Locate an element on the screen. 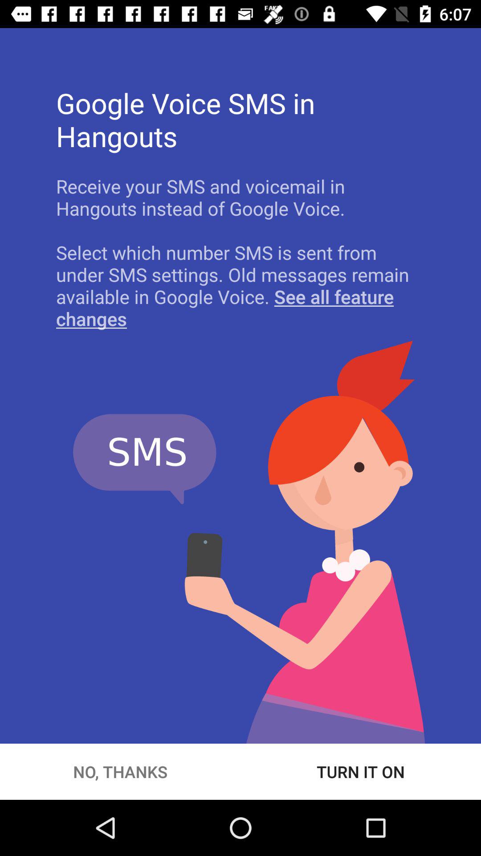 The image size is (481, 856). open the select which number item is located at coordinates (240, 285).